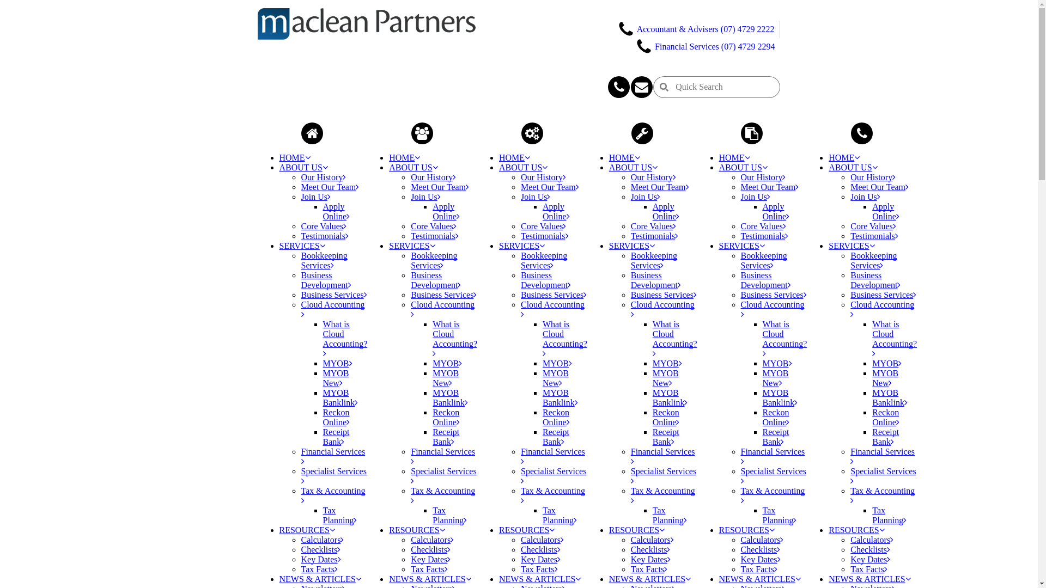  What do you see at coordinates (774, 295) in the screenshot?
I see `Business Services` at bounding box center [774, 295].